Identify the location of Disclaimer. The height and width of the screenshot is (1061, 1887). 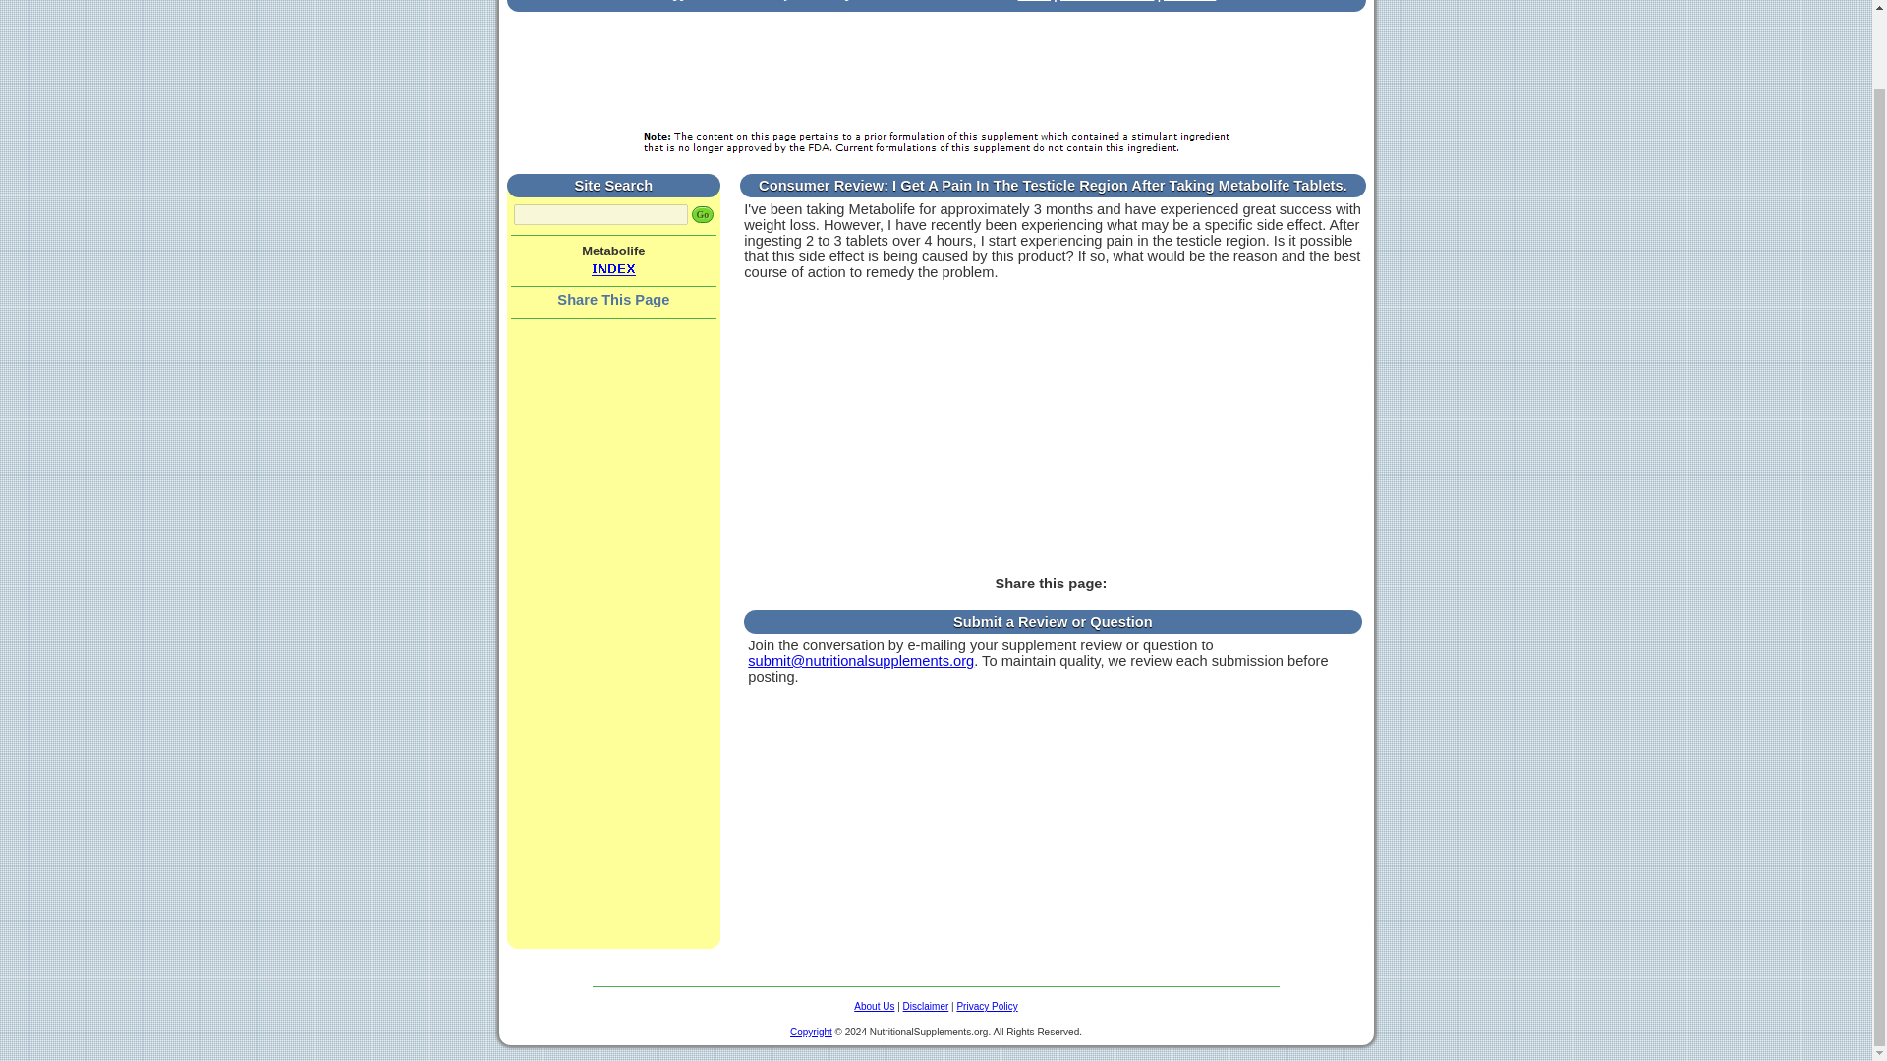
(926, 1006).